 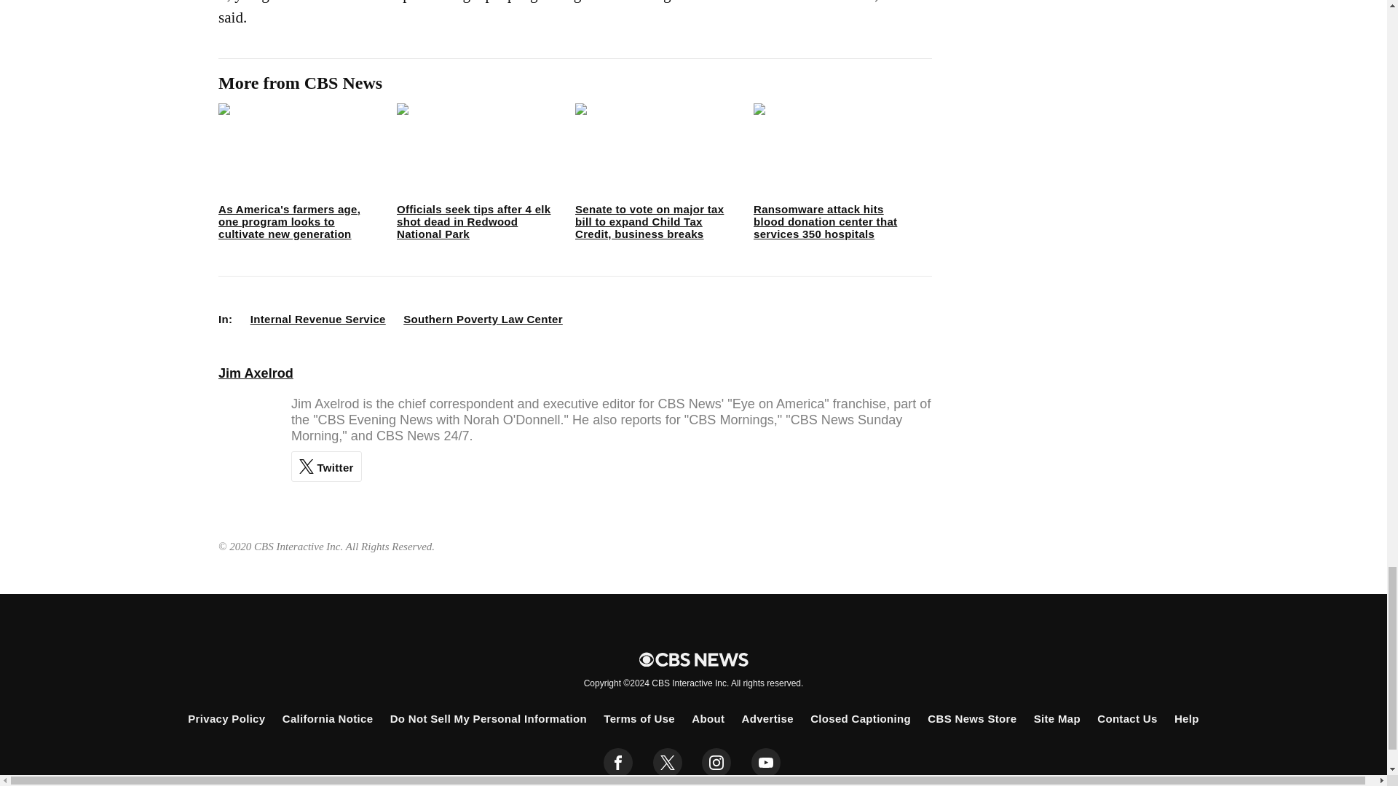 What do you see at coordinates (766, 763) in the screenshot?
I see `youtube` at bounding box center [766, 763].